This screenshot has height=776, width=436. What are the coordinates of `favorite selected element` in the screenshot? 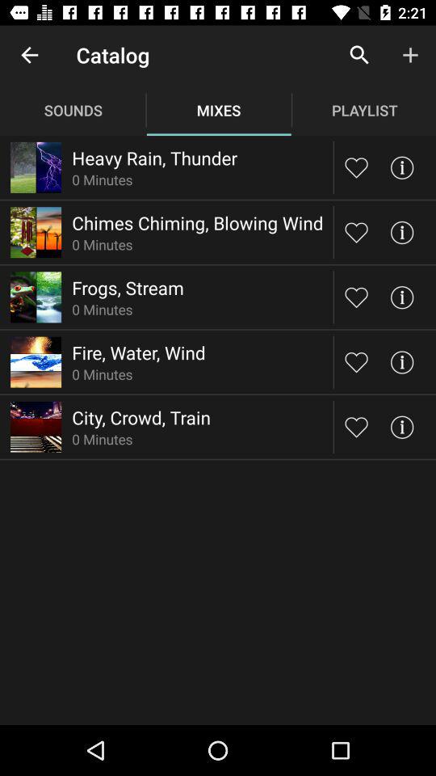 It's located at (357, 427).